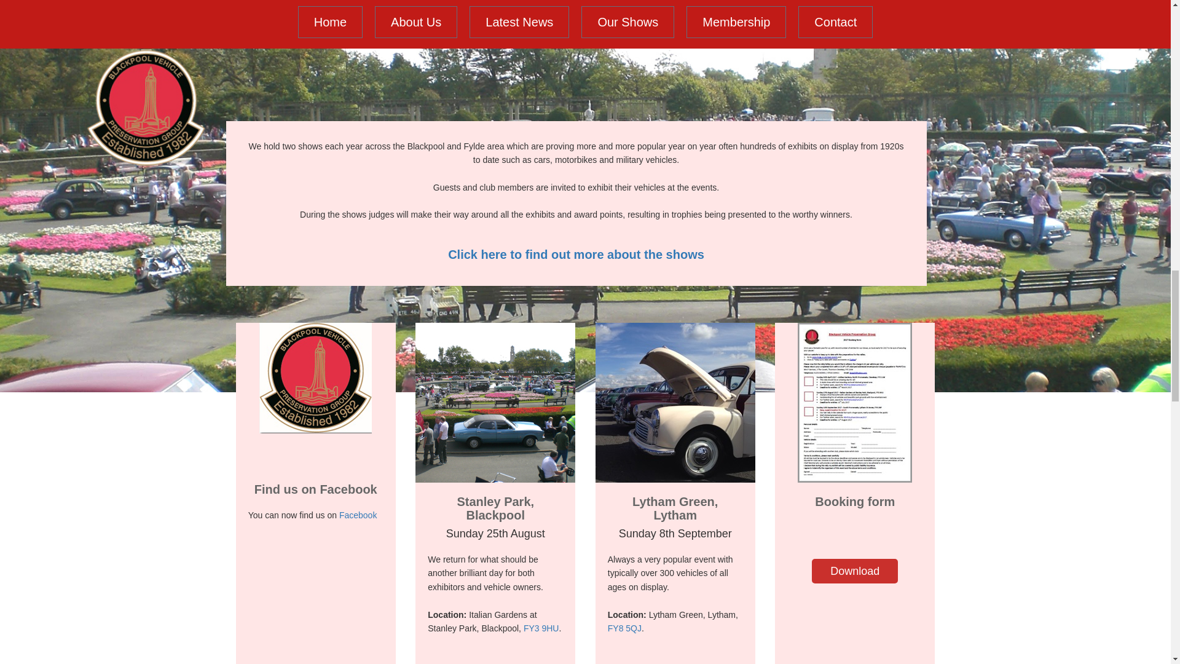 This screenshot has width=1180, height=664. I want to click on FY3 9HU, so click(541, 628).